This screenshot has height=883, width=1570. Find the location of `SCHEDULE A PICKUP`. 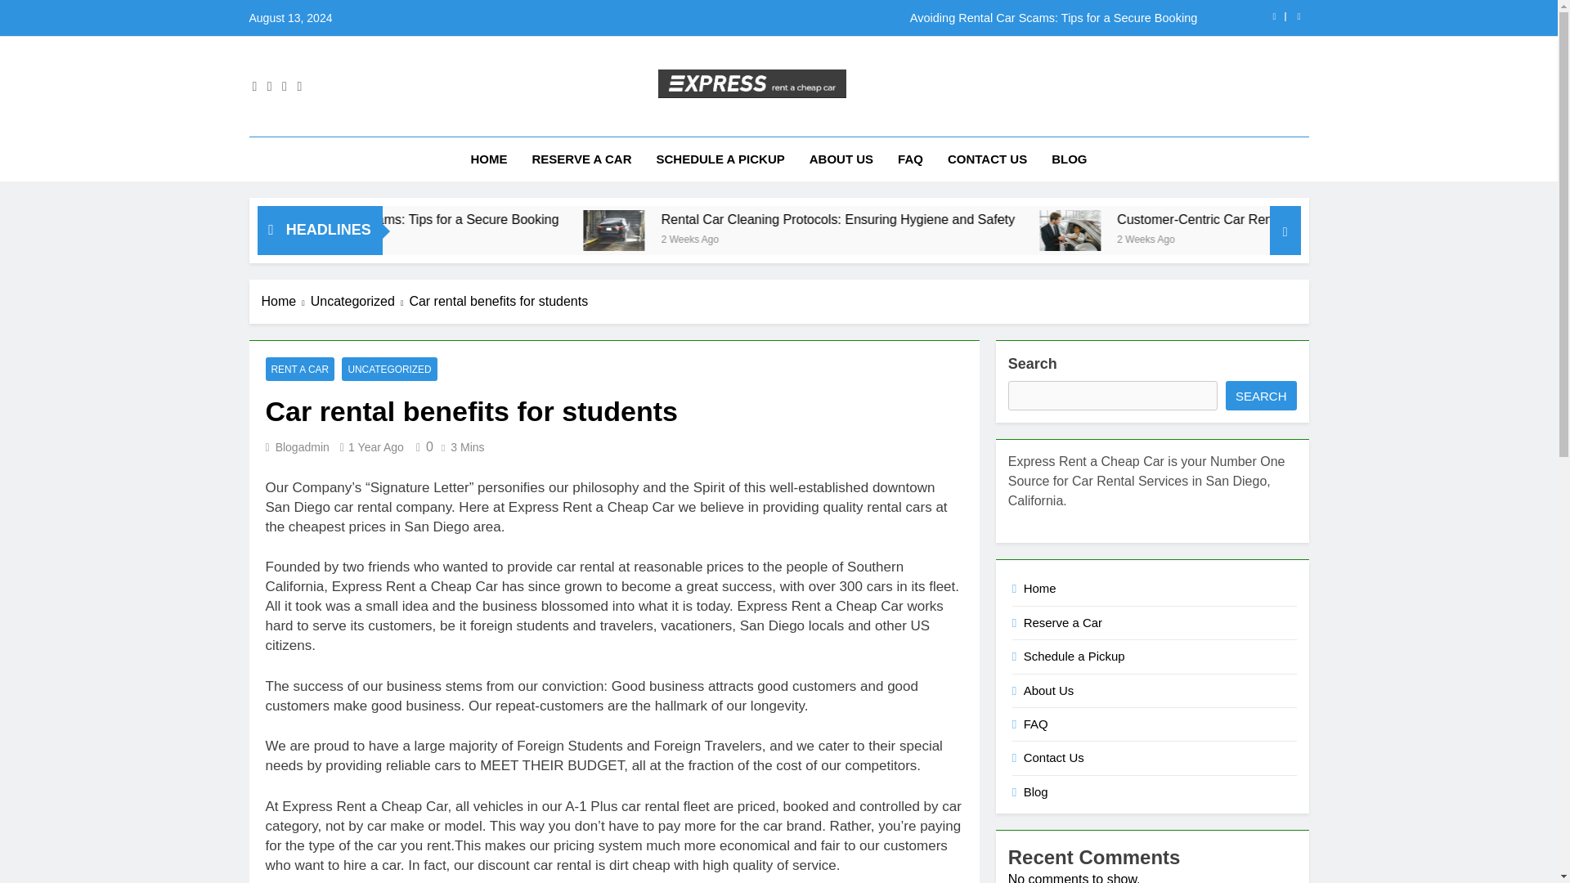

SCHEDULE A PICKUP is located at coordinates (720, 159).